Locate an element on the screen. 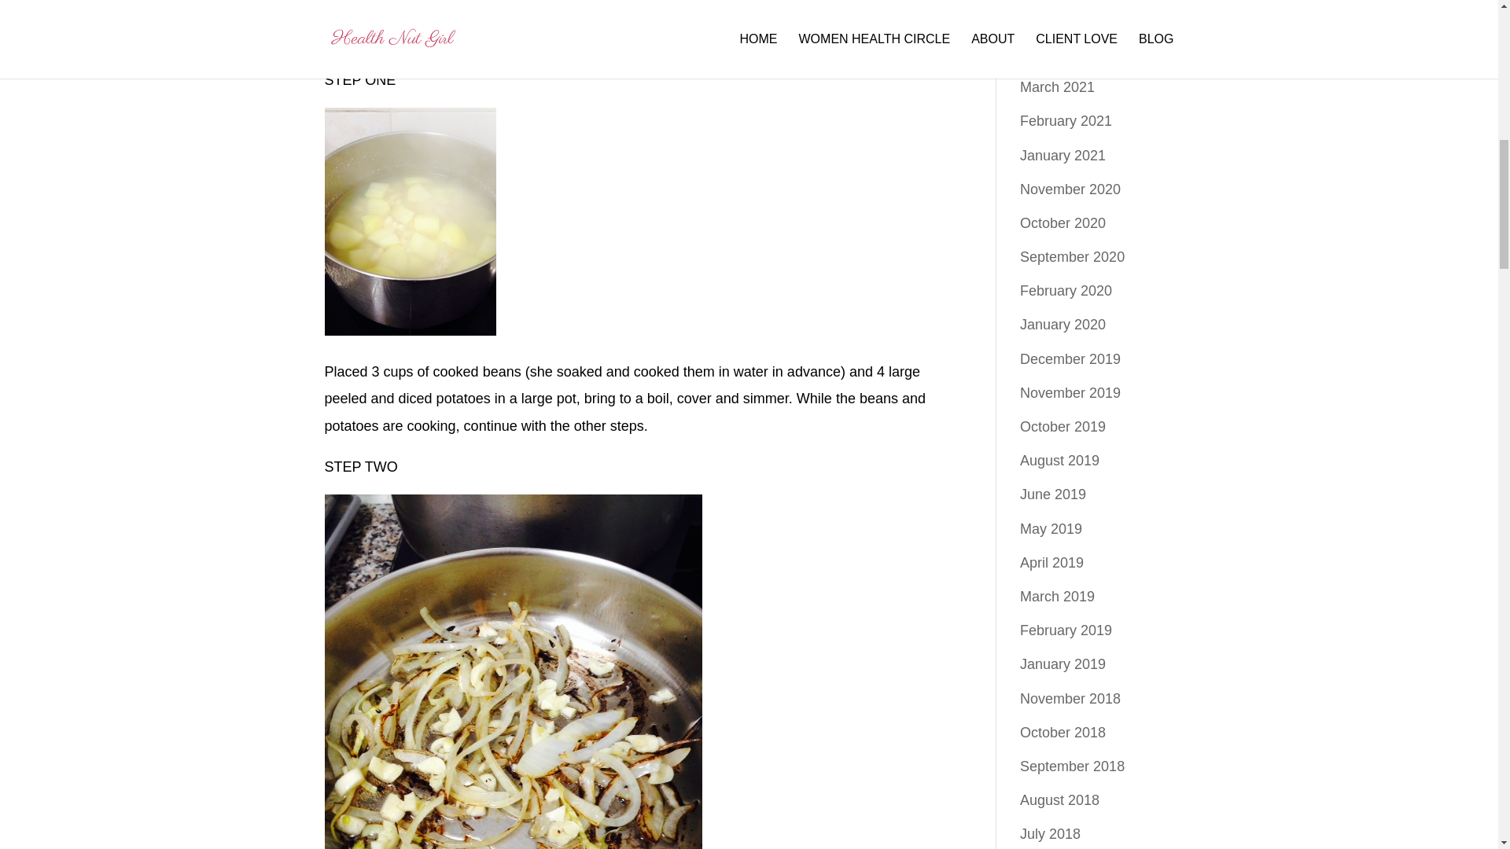  February 2020 is located at coordinates (1066, 291).